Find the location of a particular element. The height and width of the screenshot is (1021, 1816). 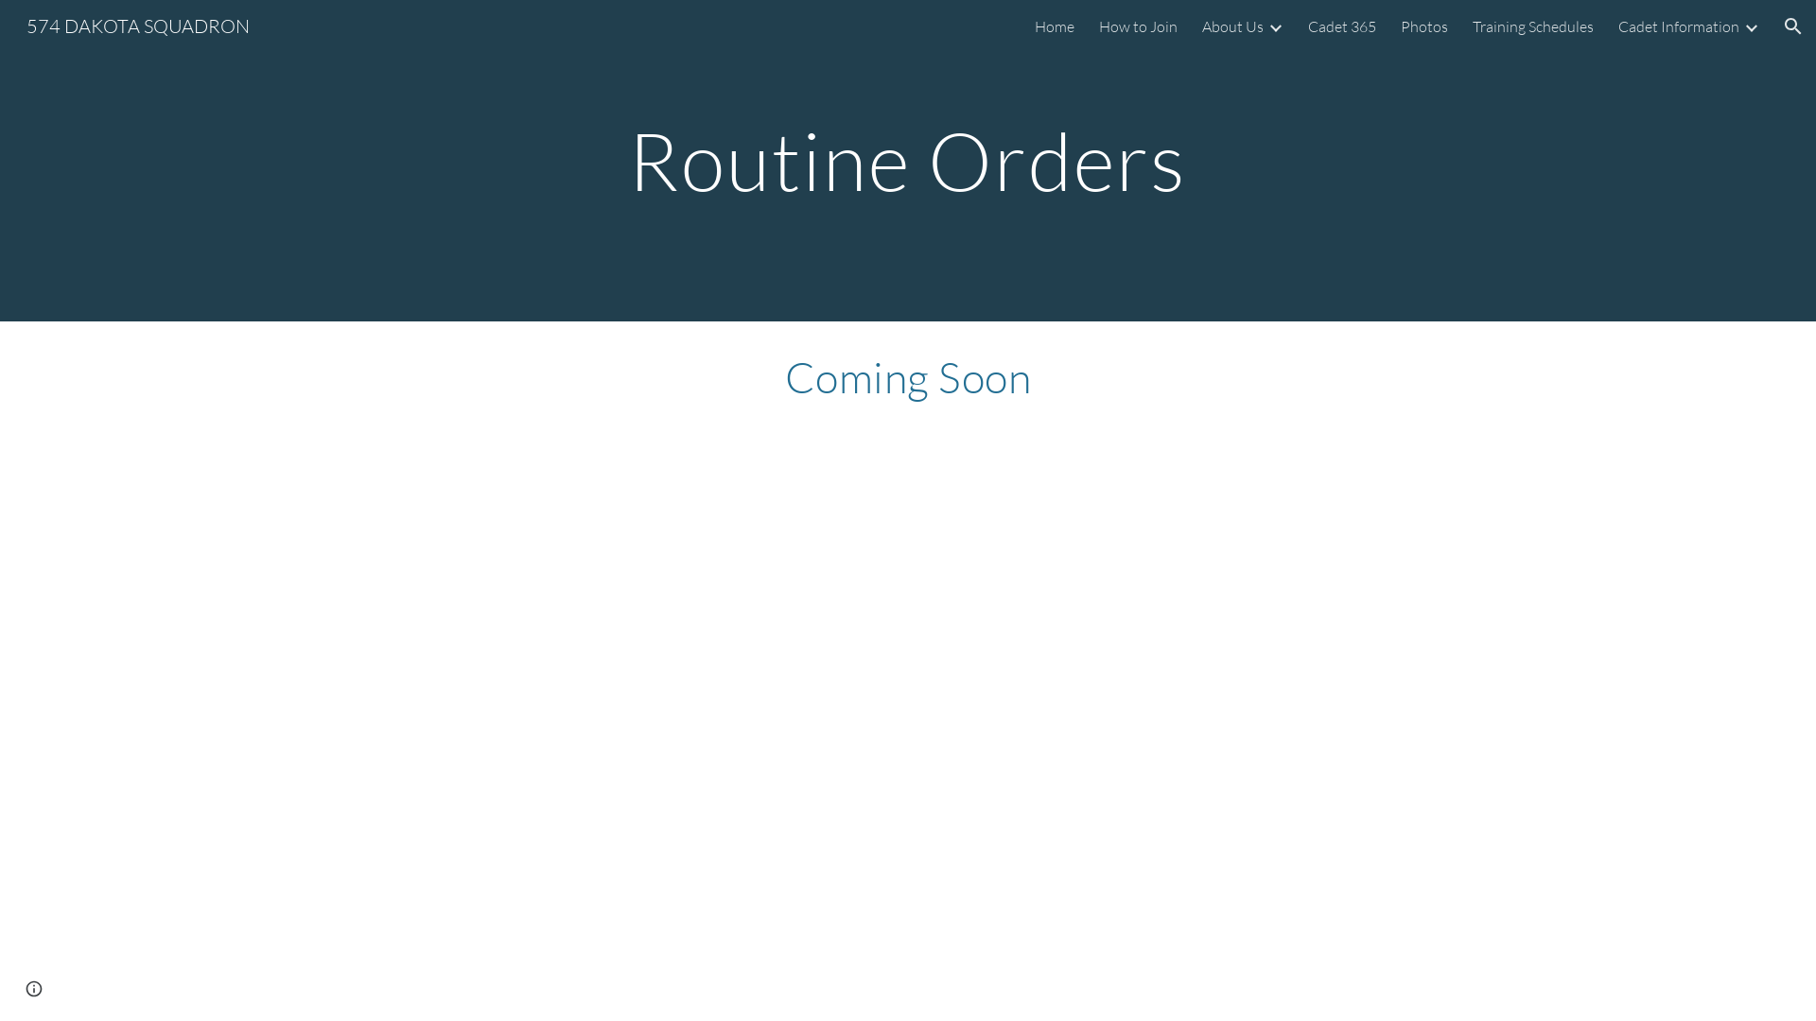

Expand/Collapse is located at coordinates (1275, 26).